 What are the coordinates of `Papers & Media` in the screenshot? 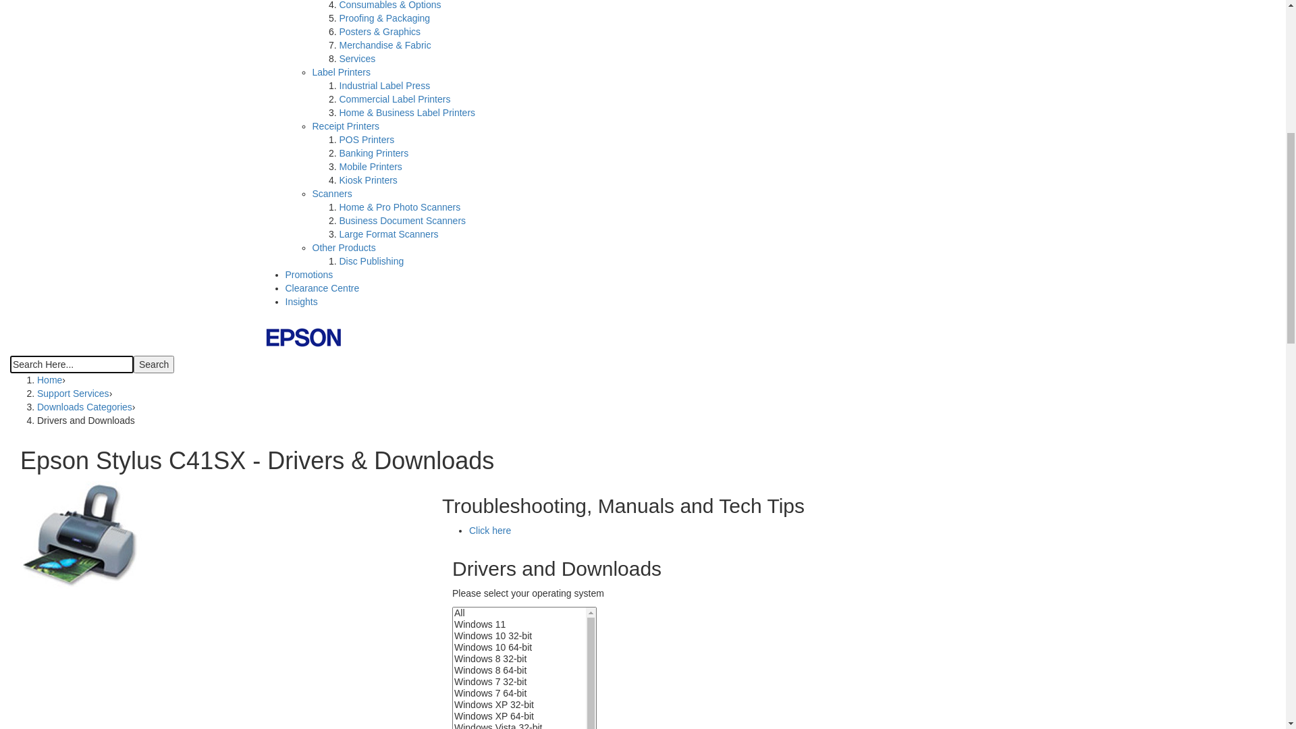 It's located at (373, 282).